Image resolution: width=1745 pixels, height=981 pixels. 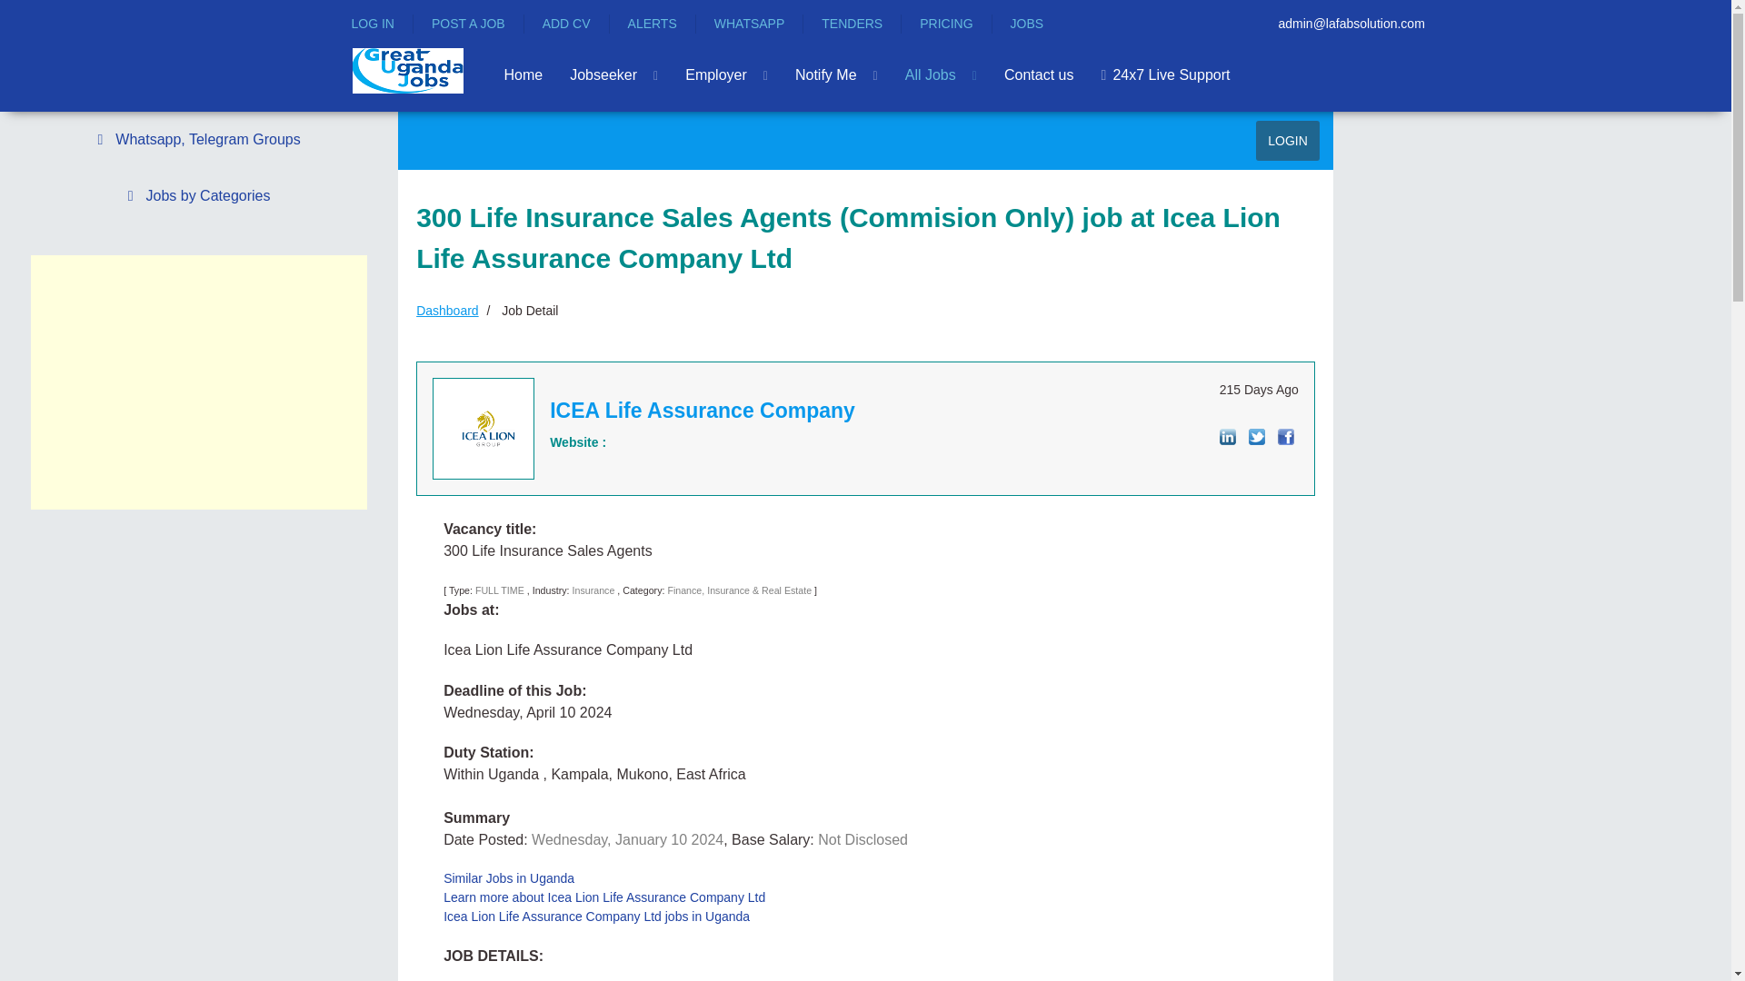 I want to click on Employer, so click(x=726, y=74).